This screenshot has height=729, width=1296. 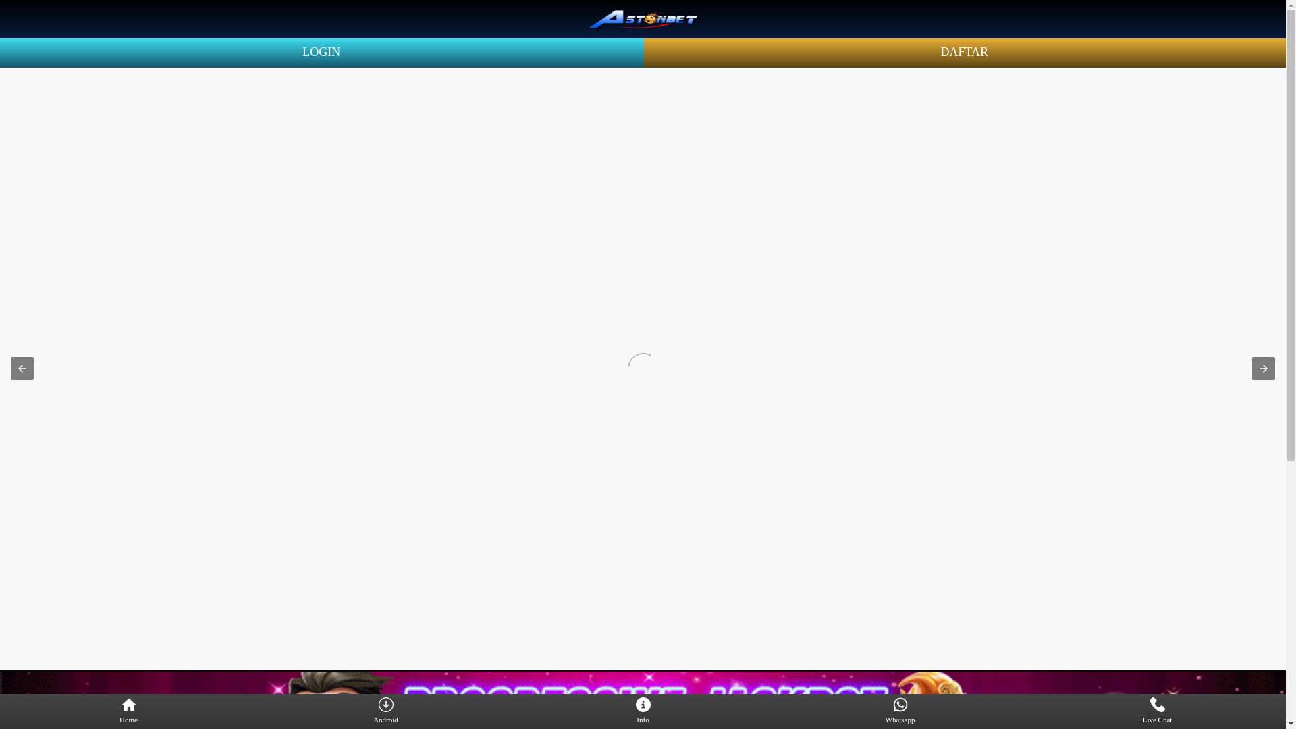 What do you see at coordinates (1264, 369) in the screenshot?
I see `Next item in carousel (5 of 5)` at bounding box center [1264, 369].